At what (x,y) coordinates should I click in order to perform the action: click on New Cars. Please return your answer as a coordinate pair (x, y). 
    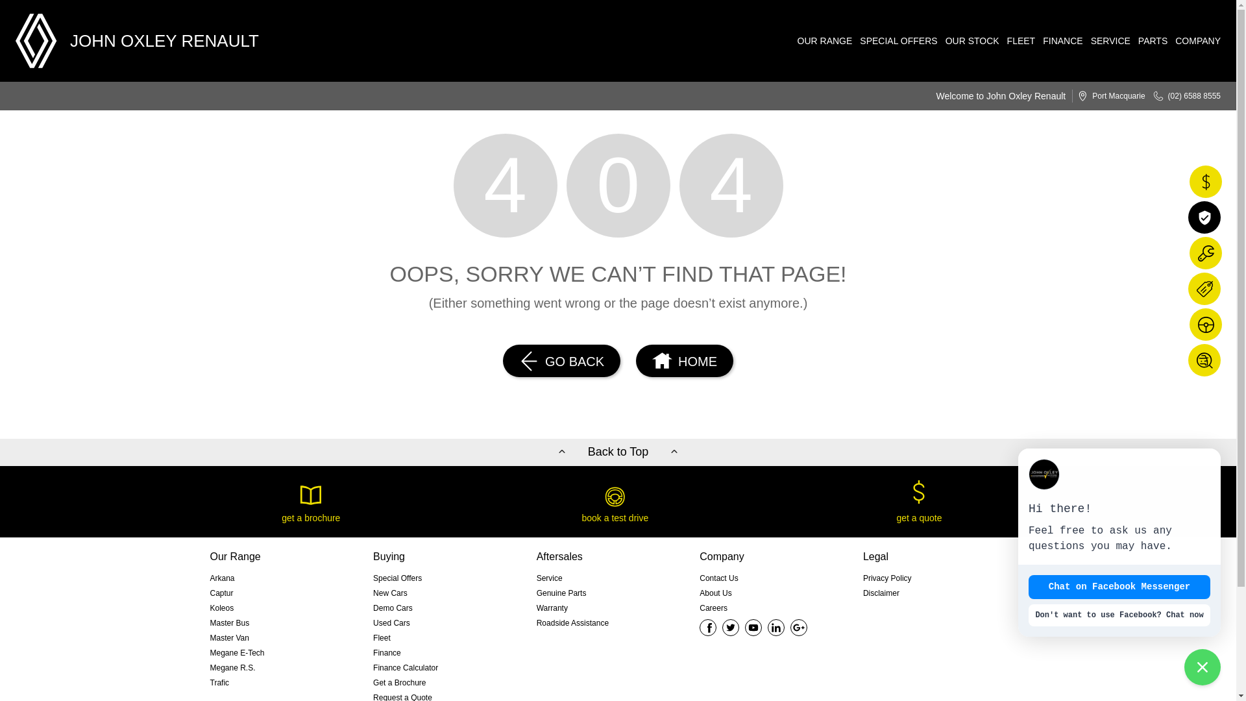
    Looking at the image, I should click on (391, 593).